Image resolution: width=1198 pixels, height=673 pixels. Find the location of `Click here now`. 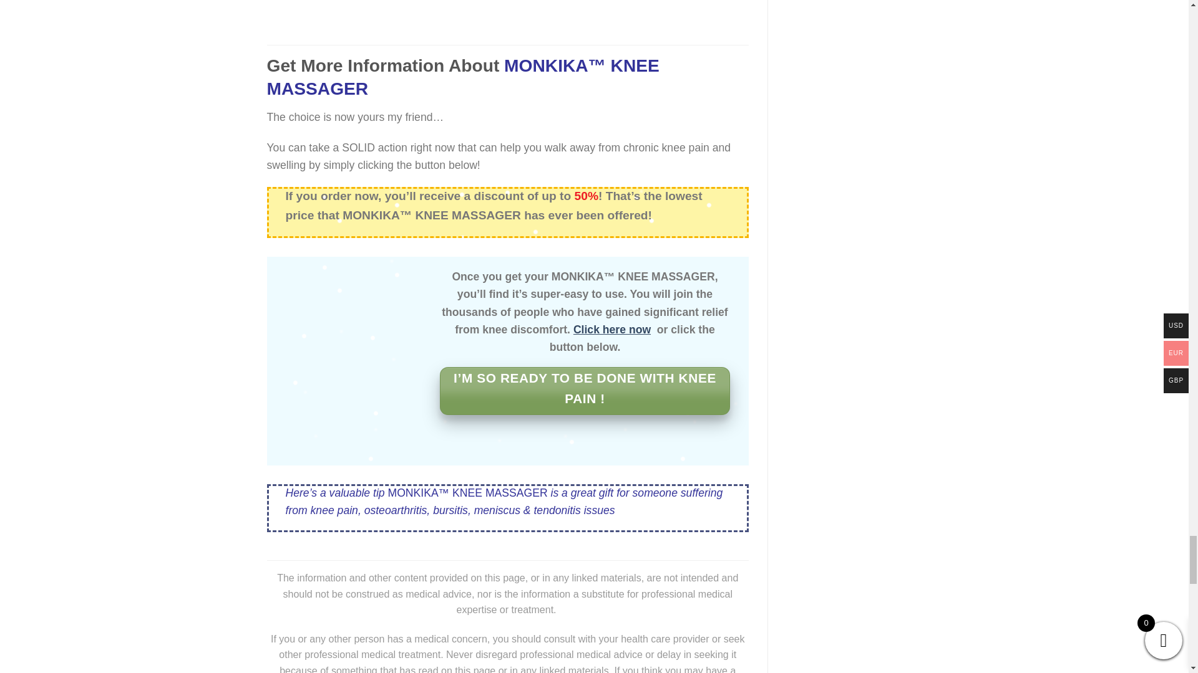

Click here now is located at coordinates (611, 329).